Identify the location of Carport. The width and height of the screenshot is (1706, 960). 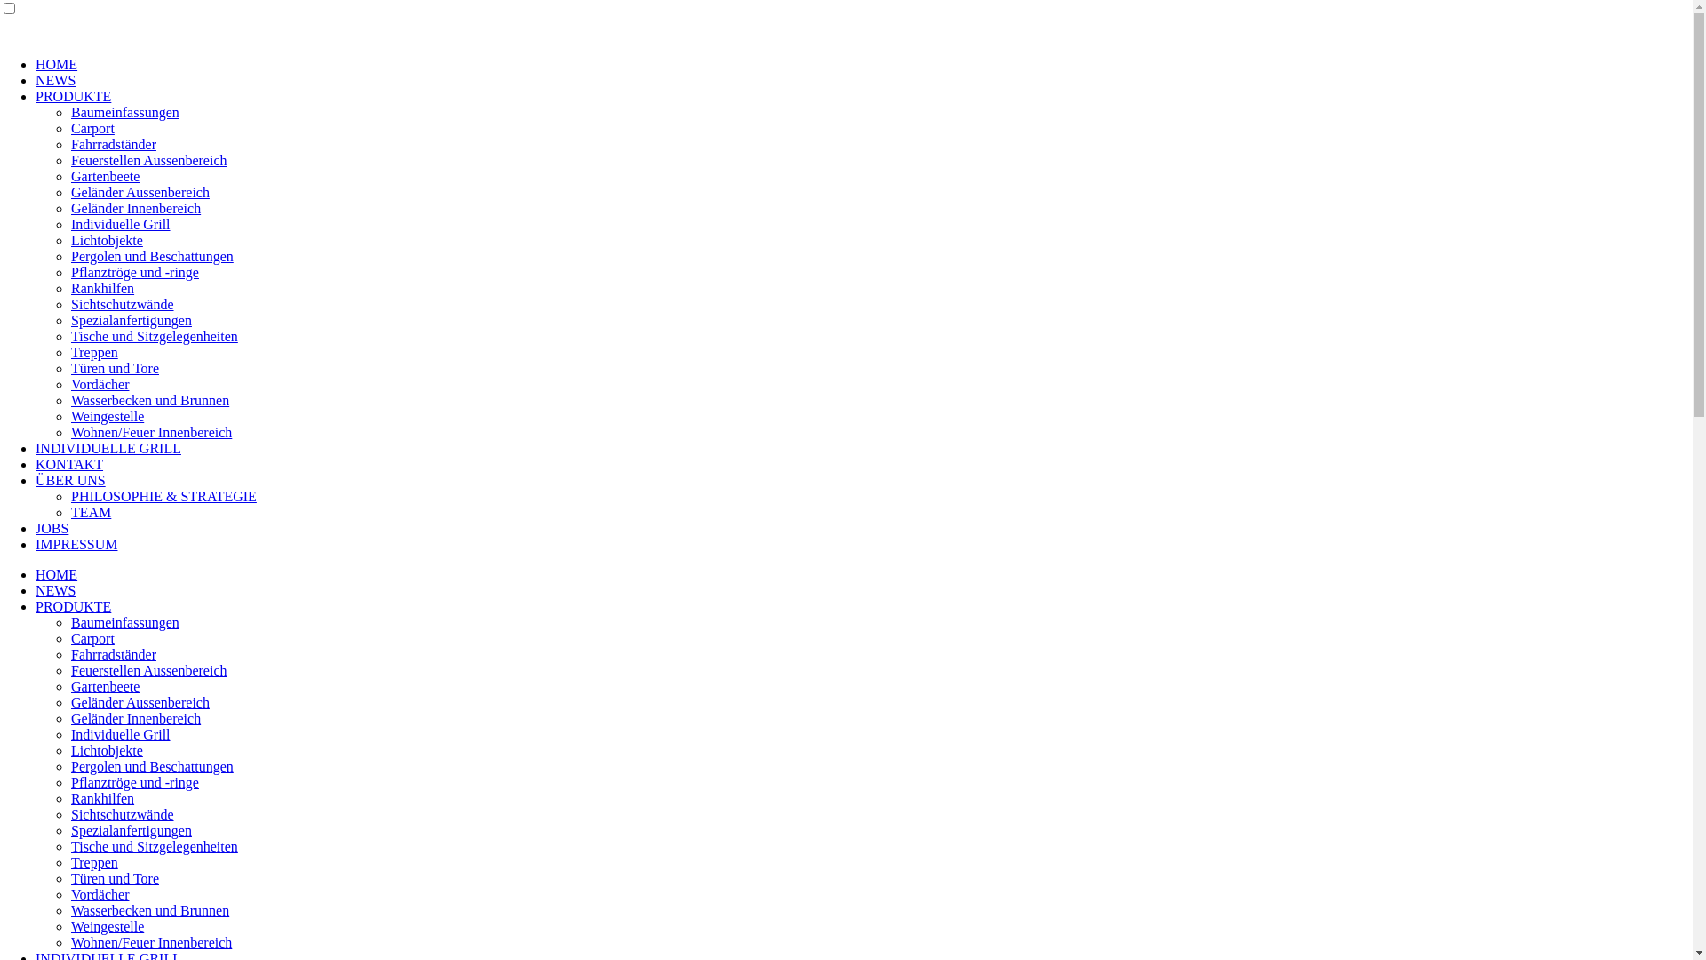
(92, 638).